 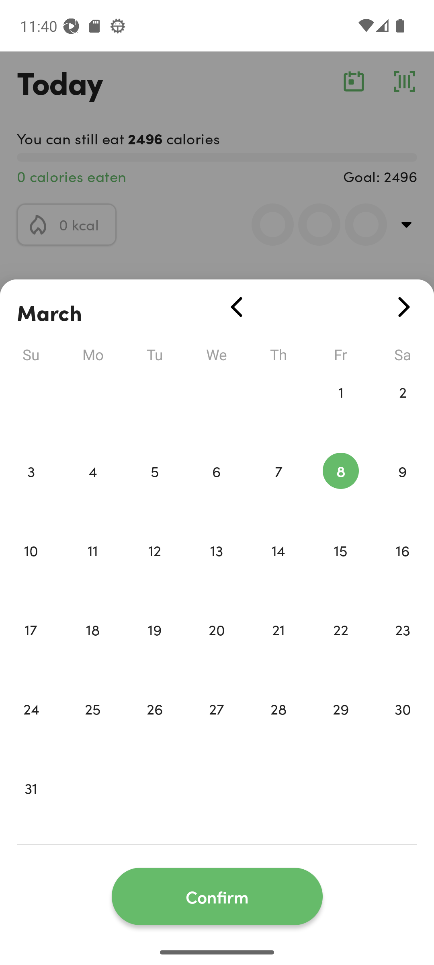 I want to click on 29, so click(x=341, y=725).